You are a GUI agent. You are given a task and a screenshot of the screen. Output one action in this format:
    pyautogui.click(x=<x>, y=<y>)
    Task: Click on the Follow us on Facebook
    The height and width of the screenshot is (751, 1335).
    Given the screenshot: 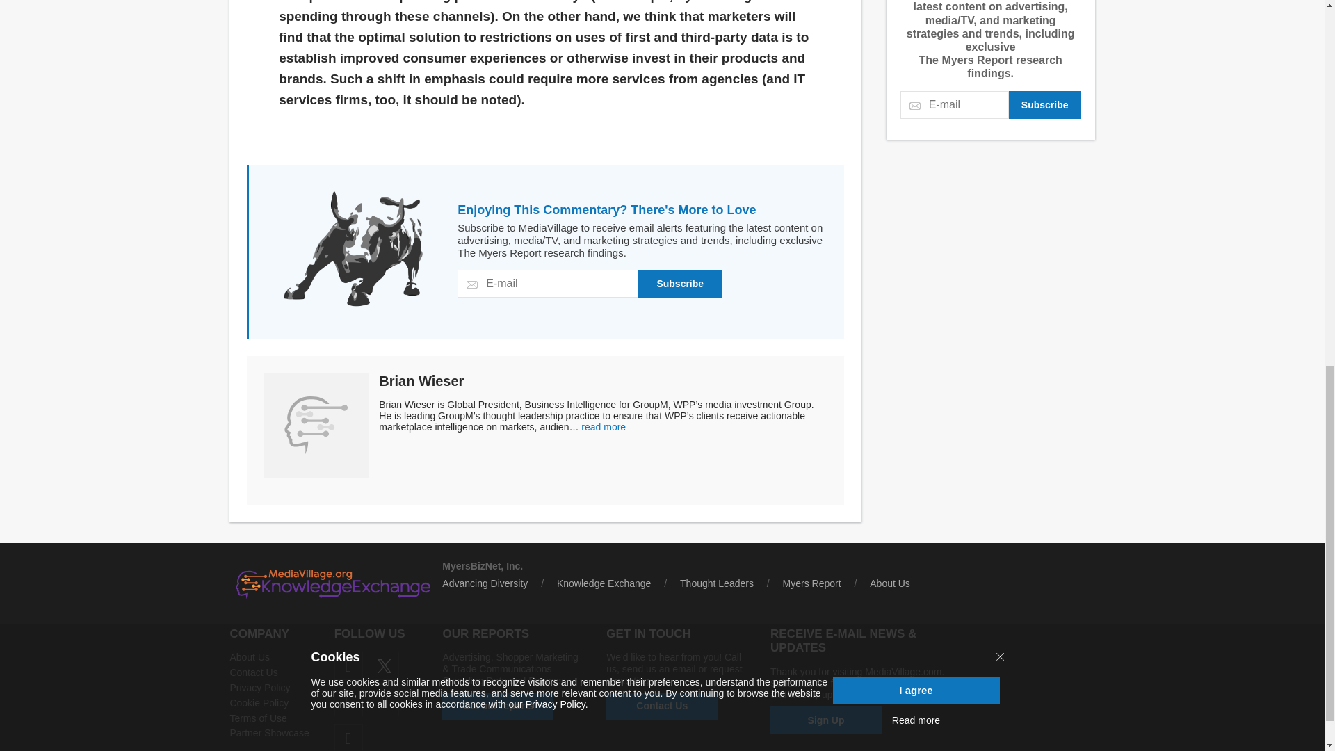 What is the action you would take?
    pyautogui.click(x=349, y=666)
    